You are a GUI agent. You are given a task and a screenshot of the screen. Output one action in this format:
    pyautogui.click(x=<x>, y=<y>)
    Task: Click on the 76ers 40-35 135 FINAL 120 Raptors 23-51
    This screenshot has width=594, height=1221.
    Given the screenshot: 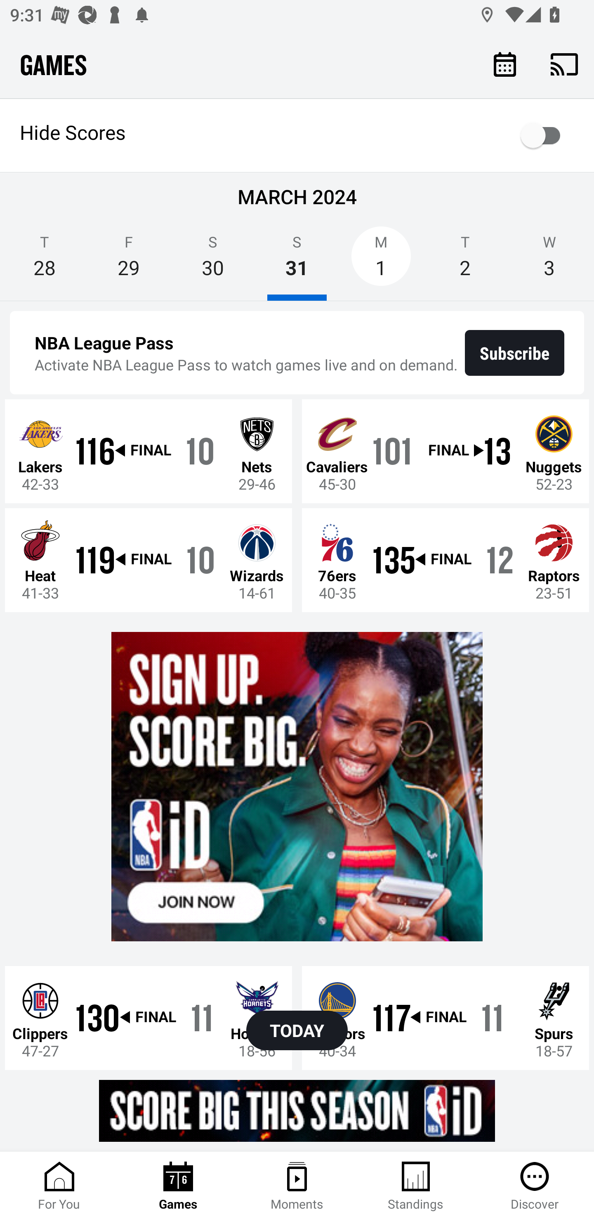 What is the action you would take?
    pyautogui.click(x=445, y=559)
    